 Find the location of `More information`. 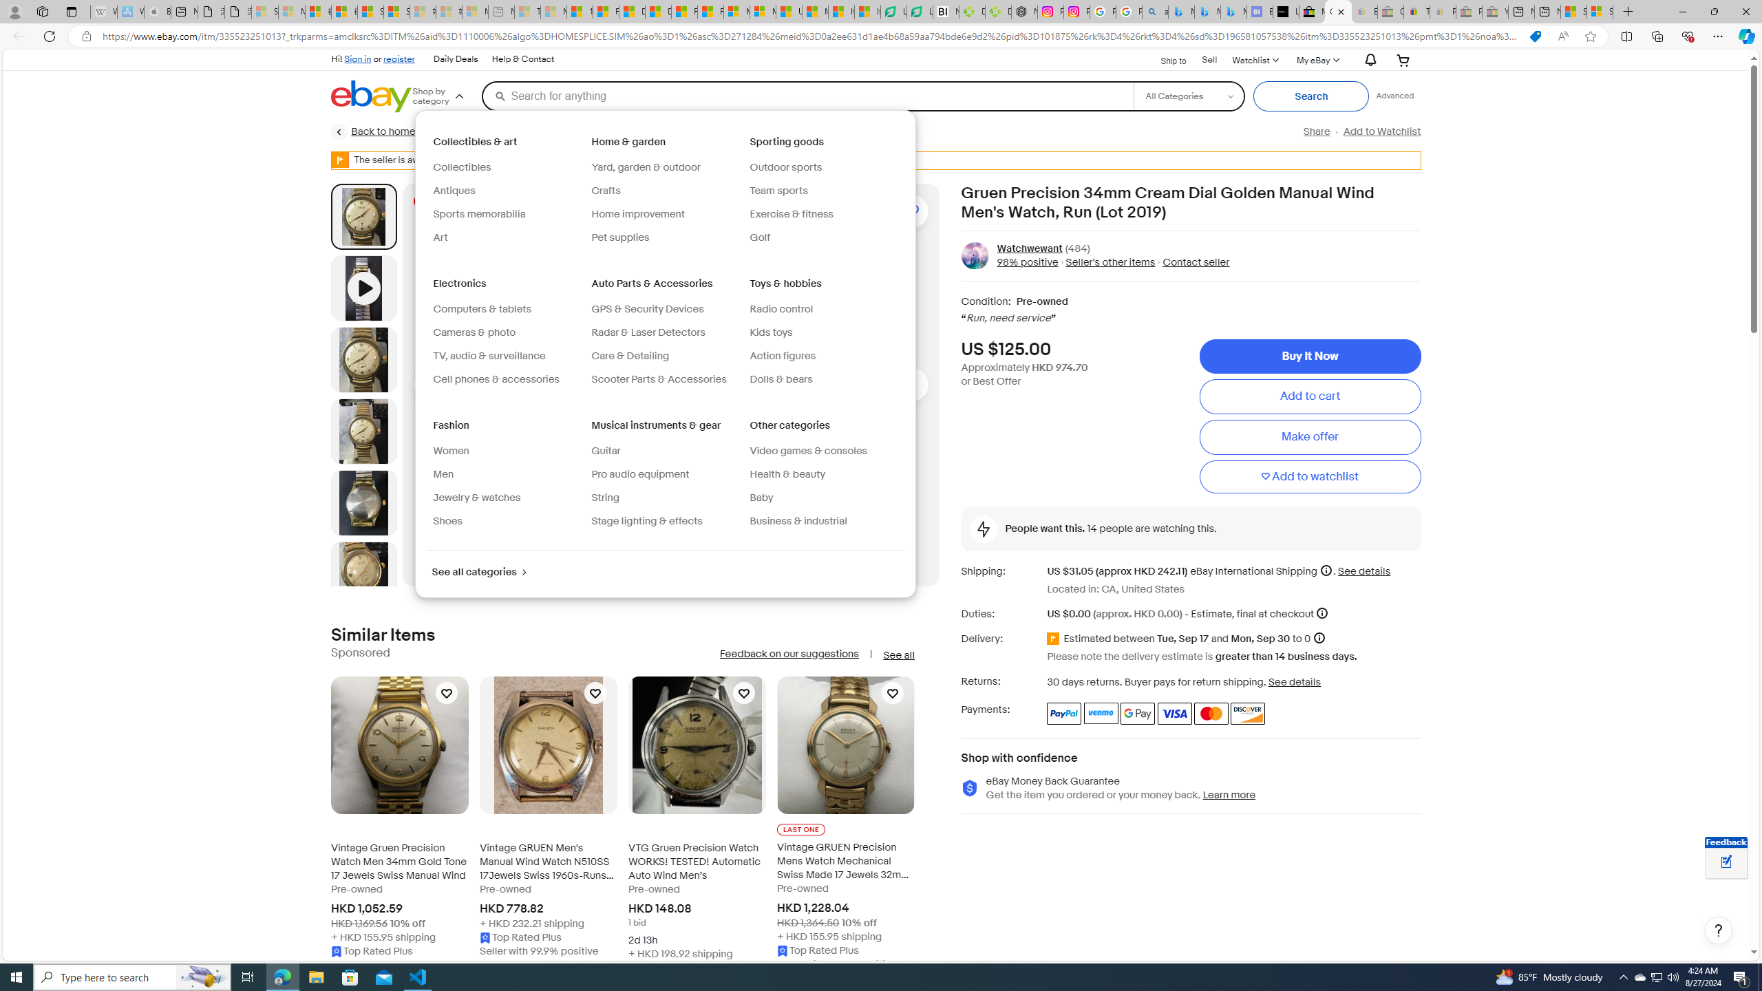

More information is located at coordinates (1321, 613).